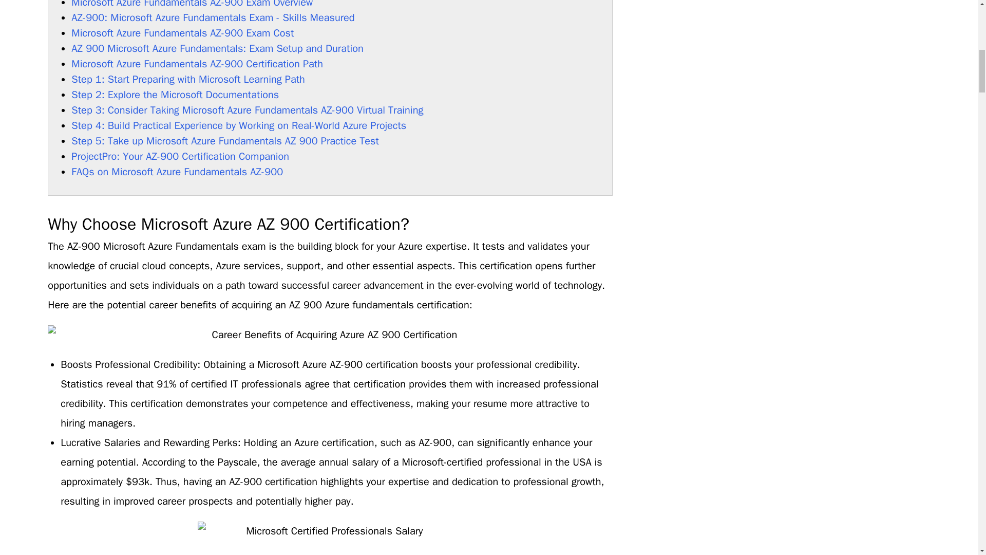  Describe the element at coordinates (180, 156) in the screenshot. I see `ProjectPro: Your AZ-900 Certification Companion` at that location.